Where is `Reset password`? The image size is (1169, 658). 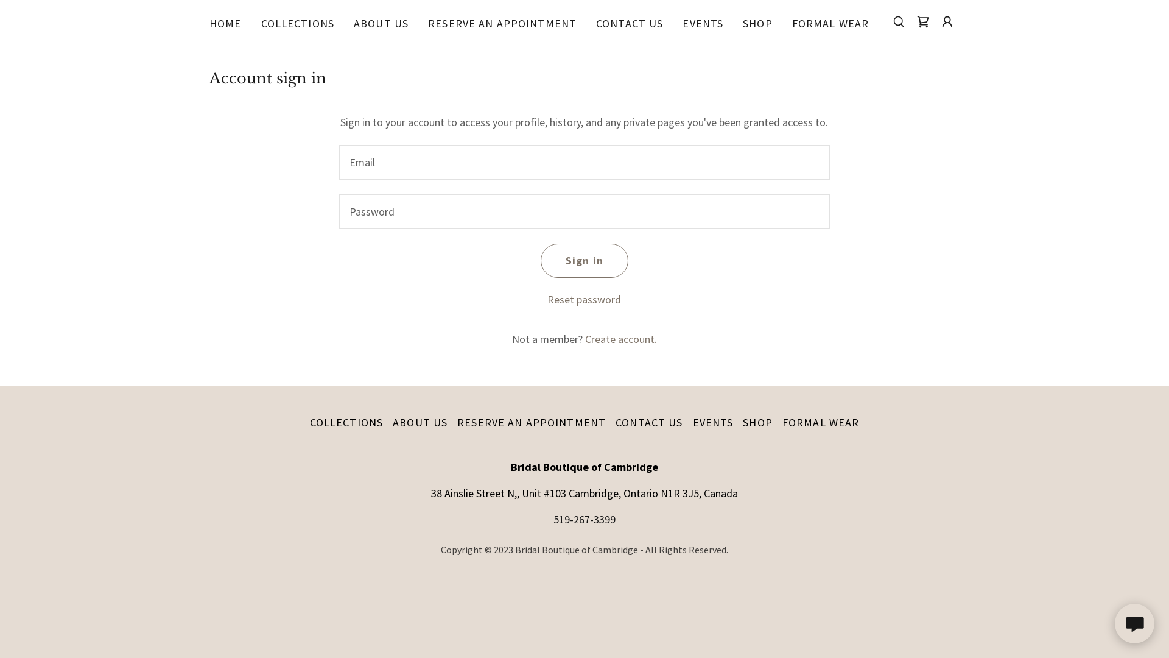 Reset password is located at coordinates (584, 300).